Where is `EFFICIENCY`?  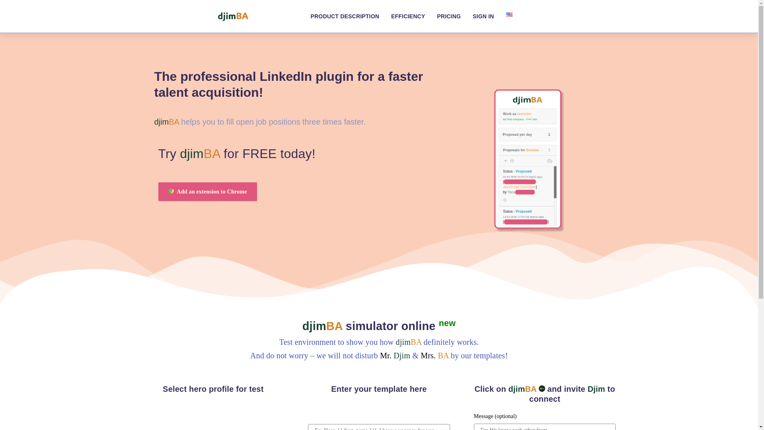 EFFICIENCY is located at coordinates (408, 16).